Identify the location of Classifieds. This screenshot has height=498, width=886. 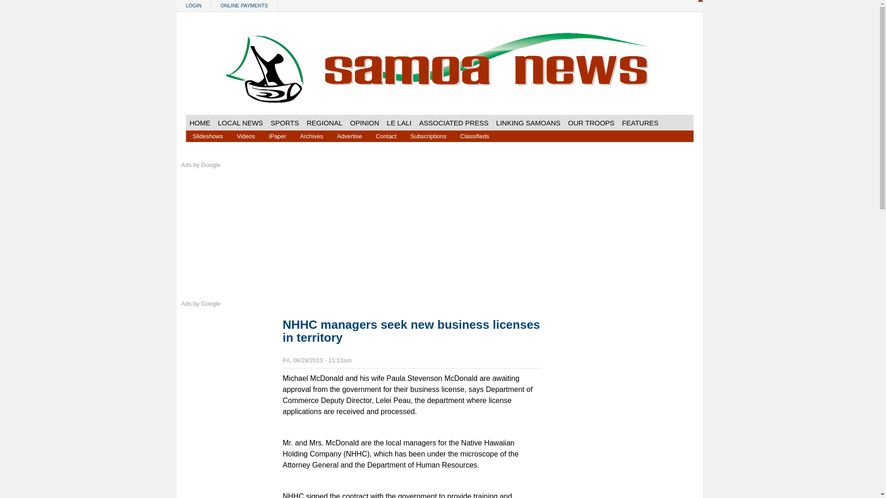
(474, 136).